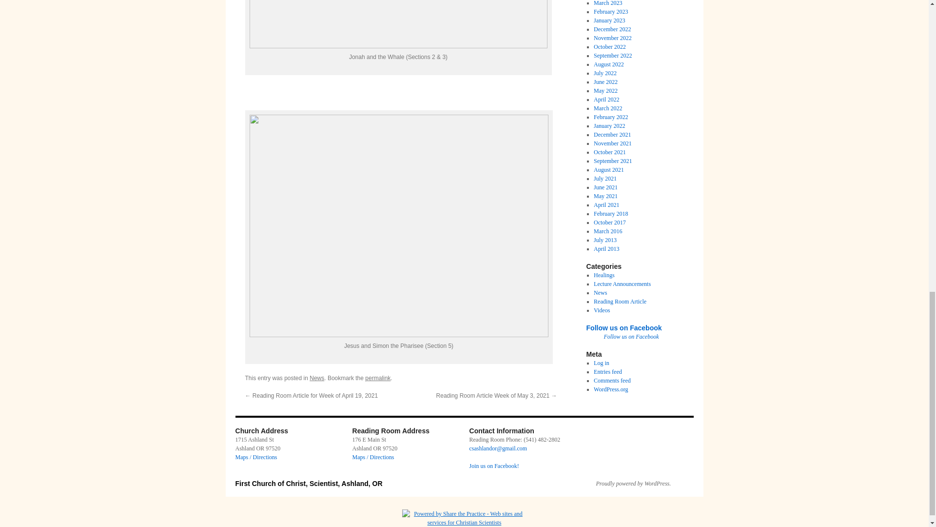  Describe the element at coordinates (317, 378) in the screenshot. I see `News` at that location.